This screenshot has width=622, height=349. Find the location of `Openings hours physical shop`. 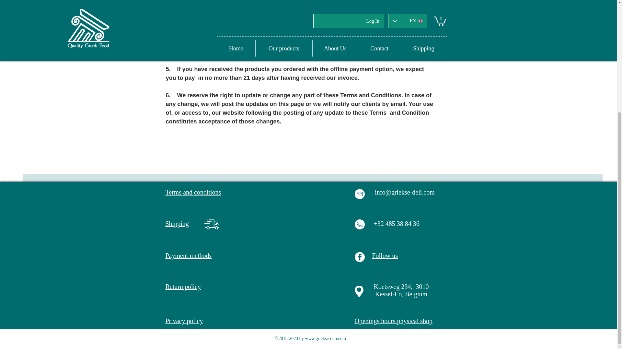

Openings hours physical shop is located at coordinates (393, 321).